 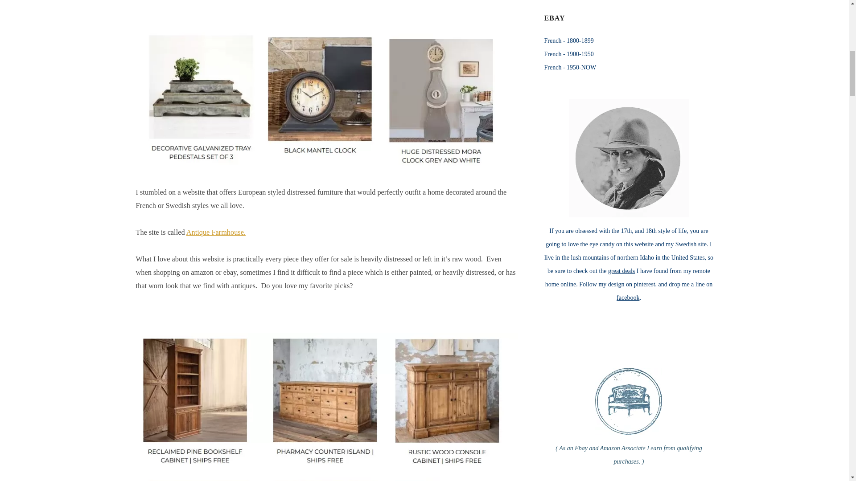 I want to click on Swedish site, so click(x=691, y=244).